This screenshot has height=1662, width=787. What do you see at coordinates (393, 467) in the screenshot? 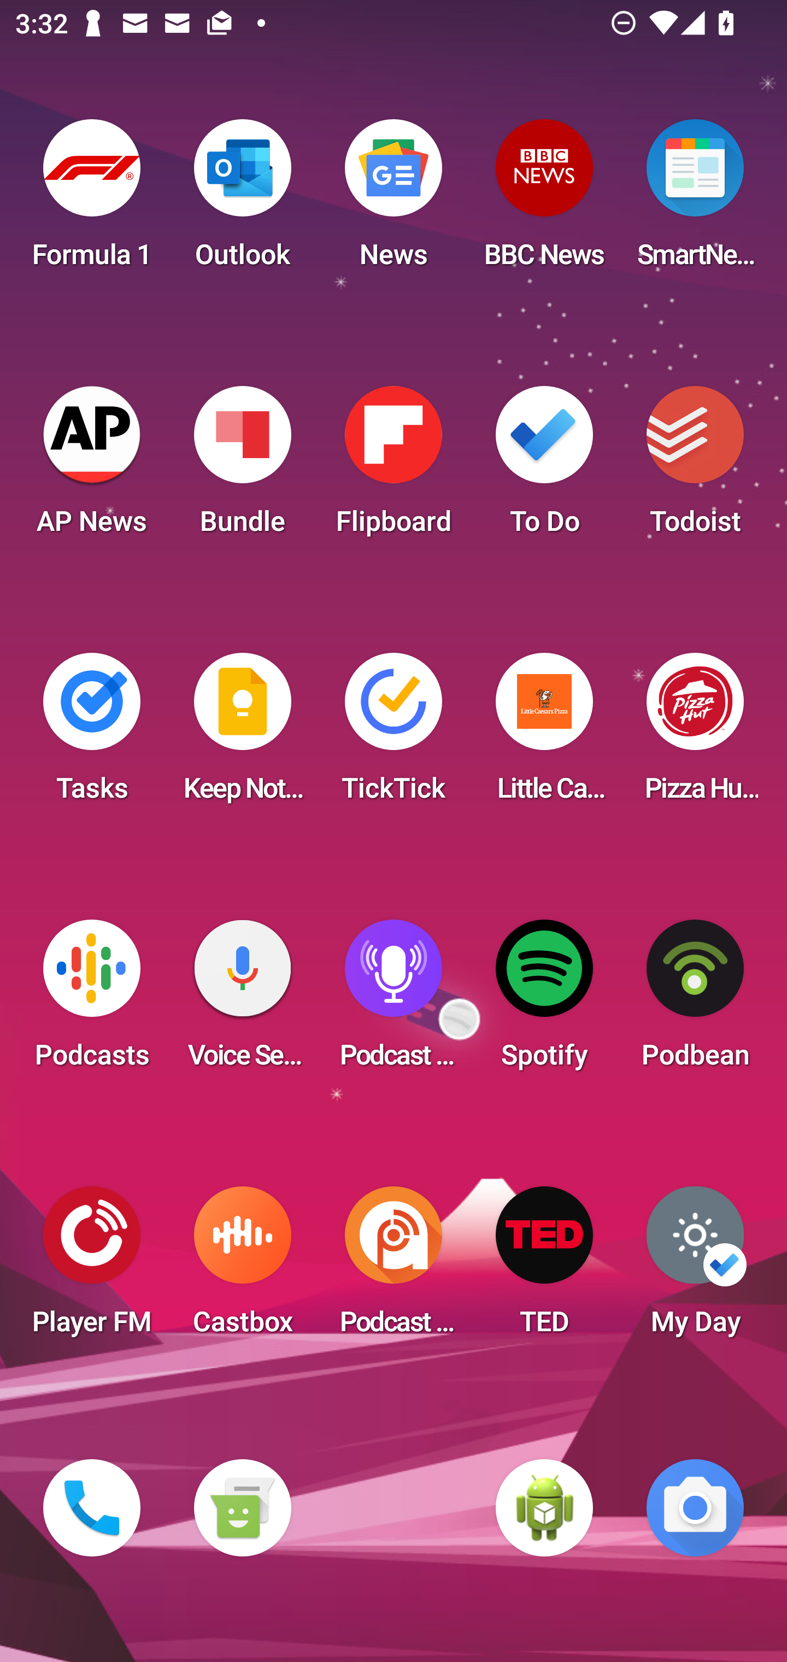
I see `Flipboard` at bounding box center [393, 467].